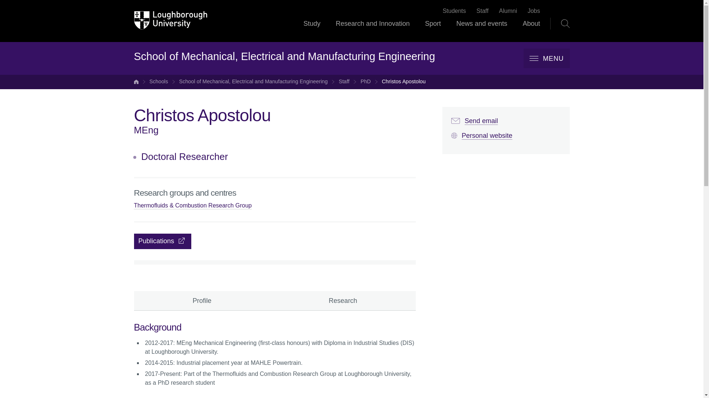 This screenshot has height=398, width=709. I want to click on PhD, so click(366, 82).